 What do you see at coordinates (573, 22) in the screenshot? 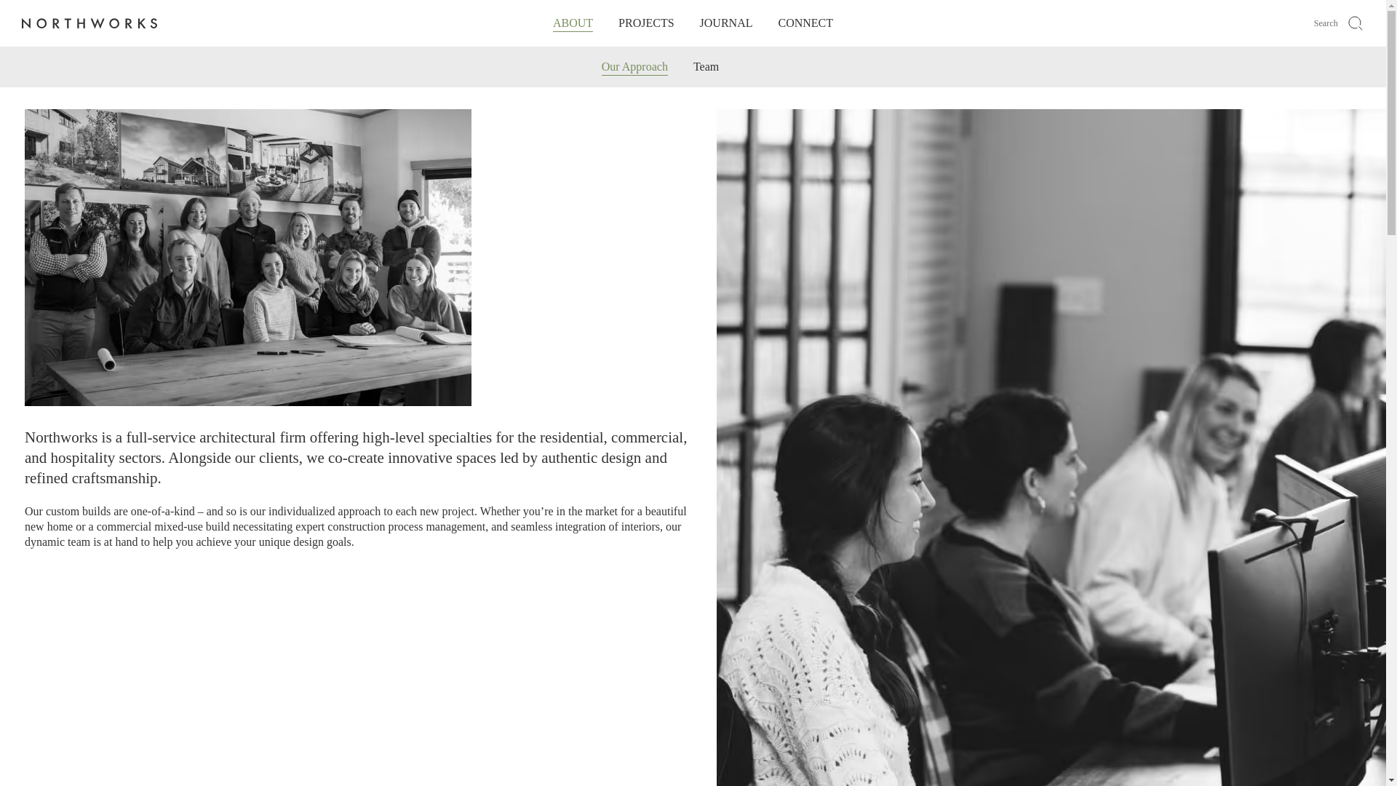
I see `ABOUT` at bounding box center [573, 22].